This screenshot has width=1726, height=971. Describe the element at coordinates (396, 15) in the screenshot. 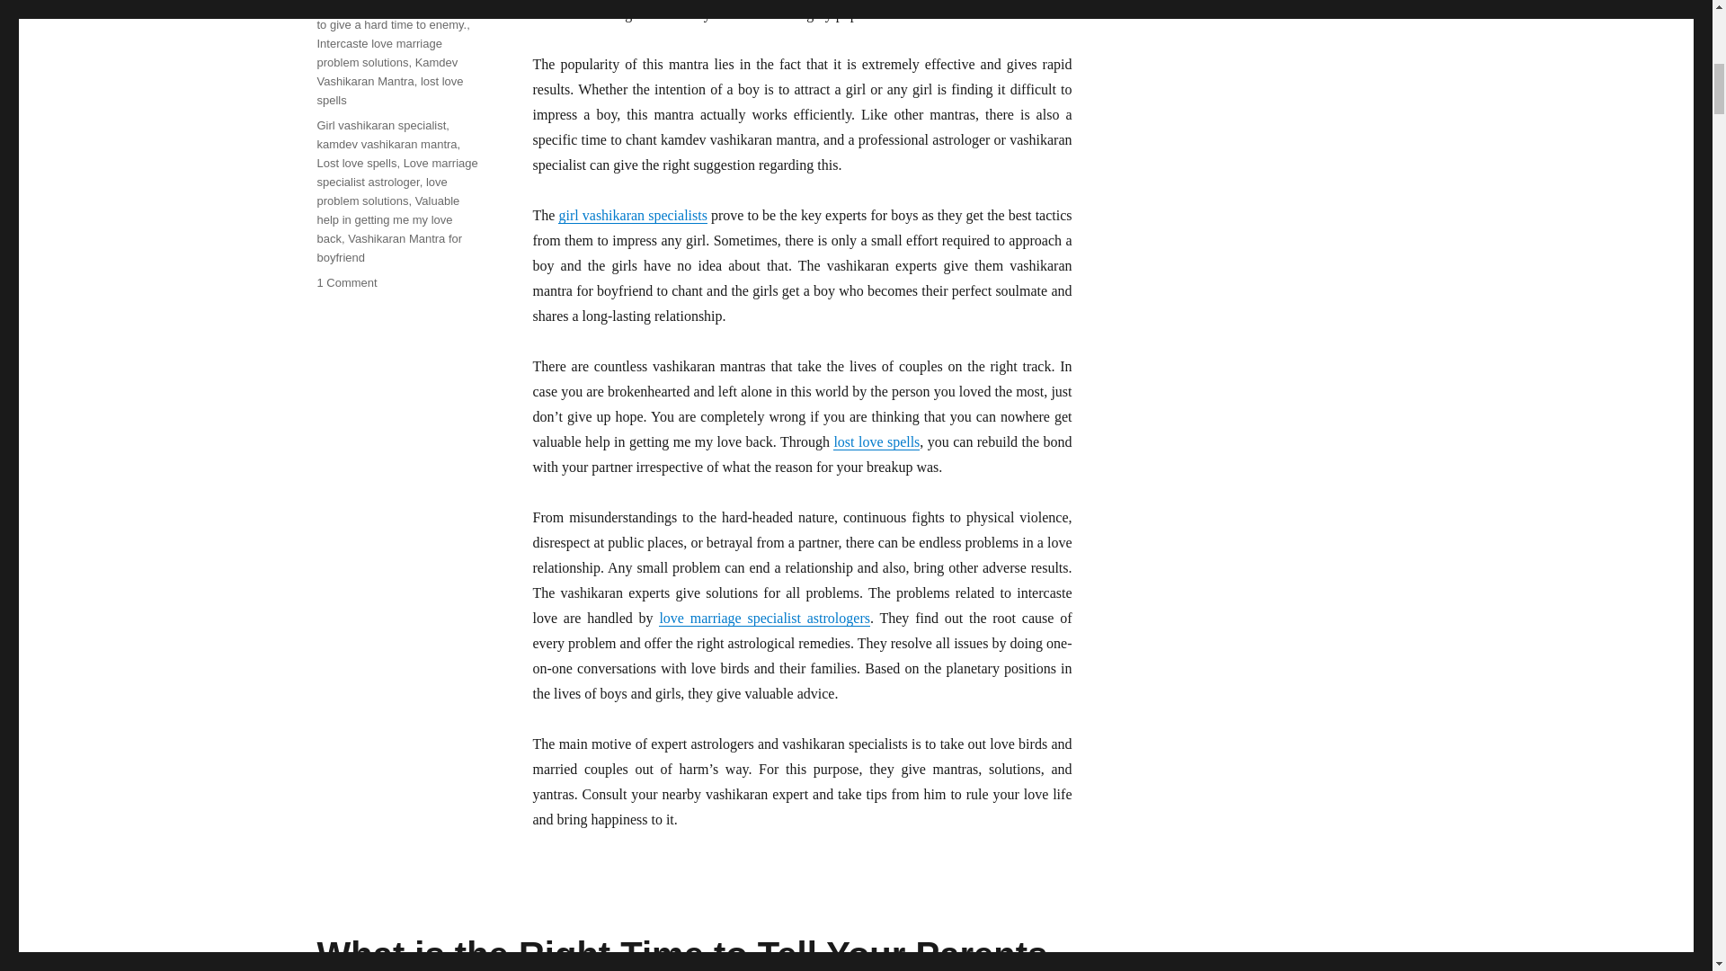

I see `how to give a hard time to enemy.` at that location.